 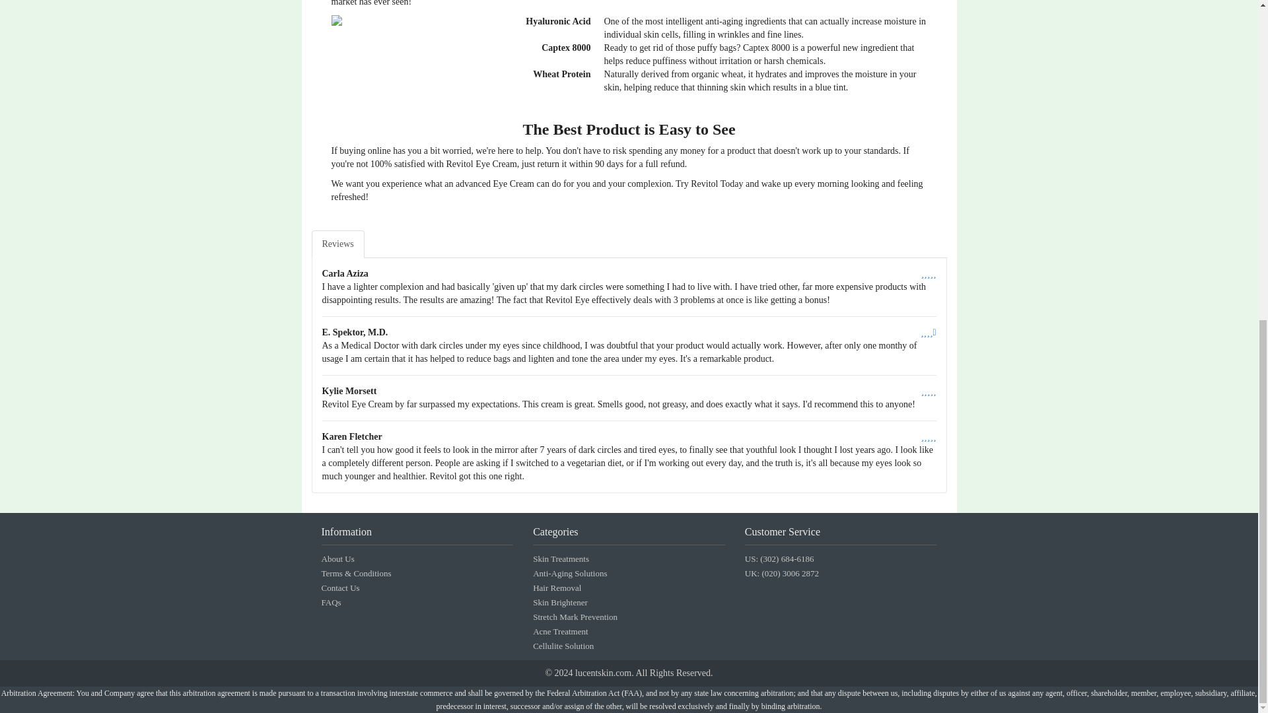 What do you see at coordinates (575, 617) in the screenshot?
I see `Stretch Mark Prevention` at bounding box center [575, 617].